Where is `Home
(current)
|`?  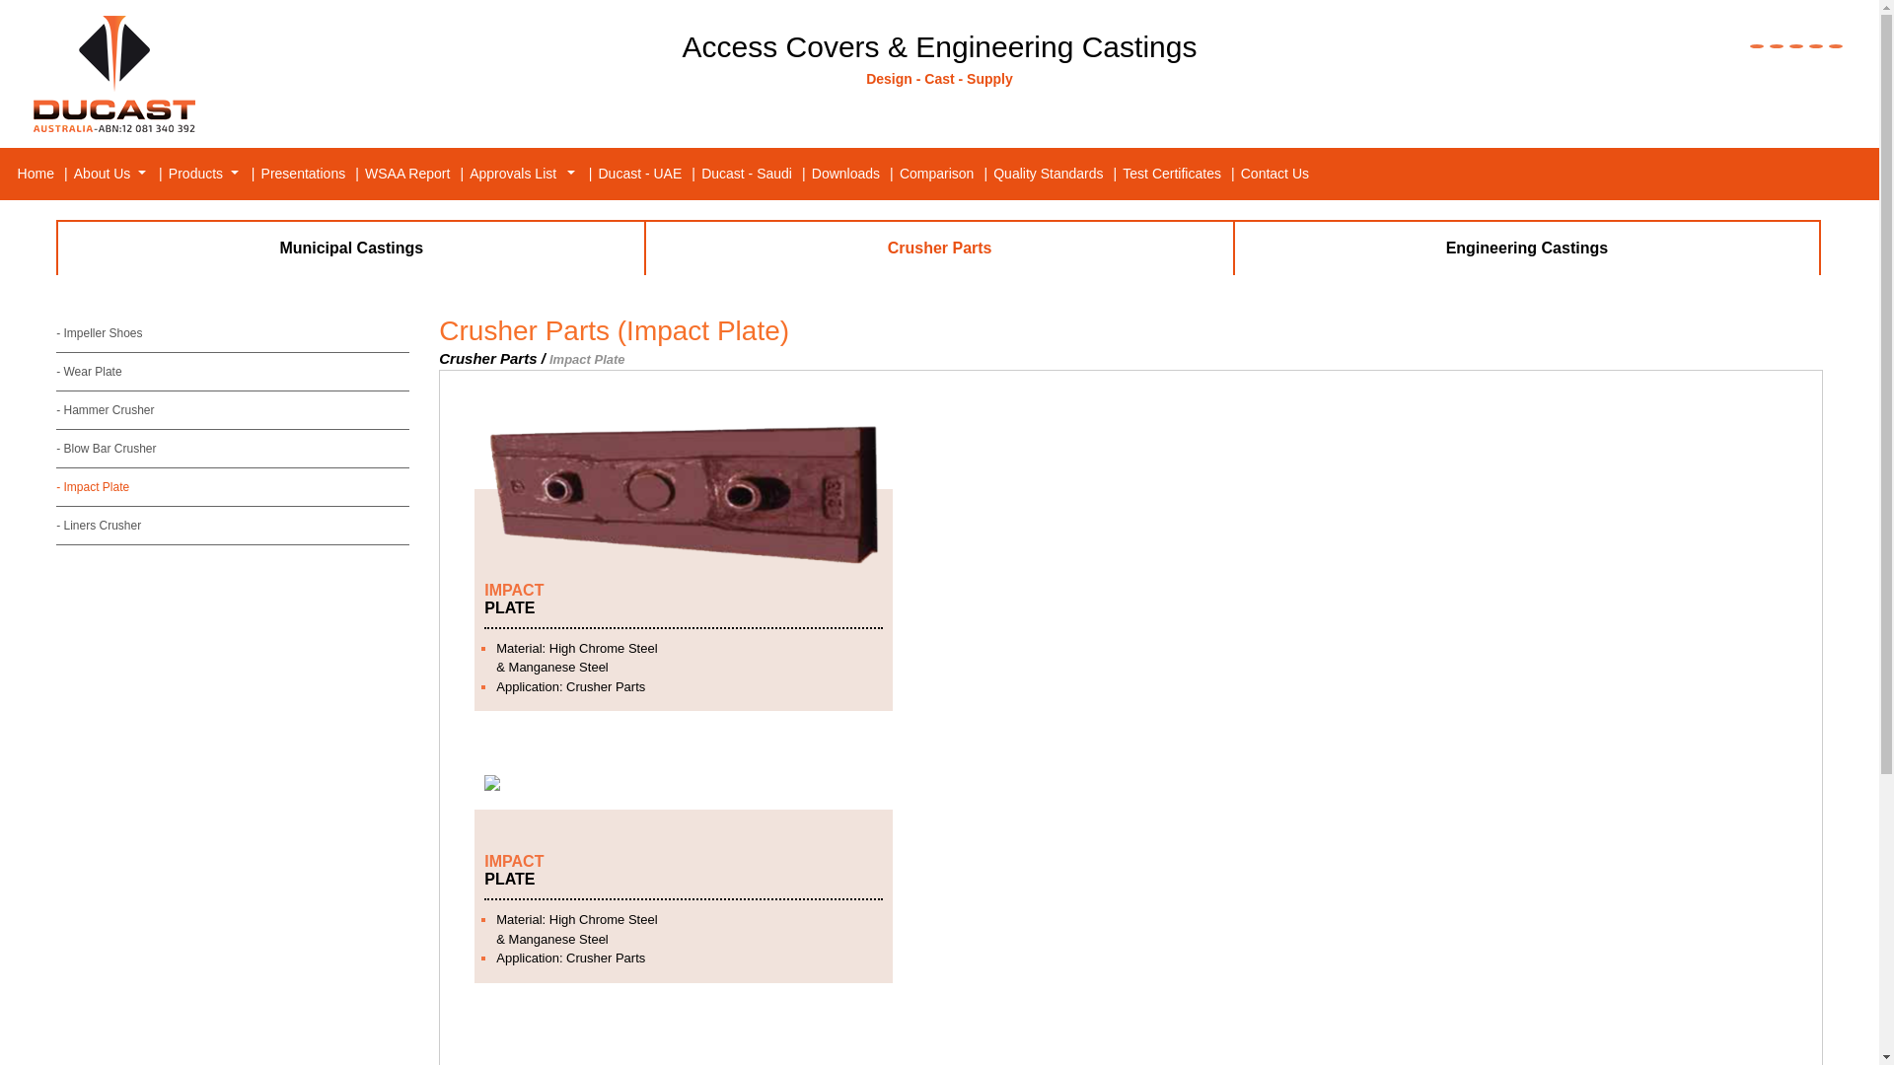
Home
(current)
| is located at coordinates (43, 174).